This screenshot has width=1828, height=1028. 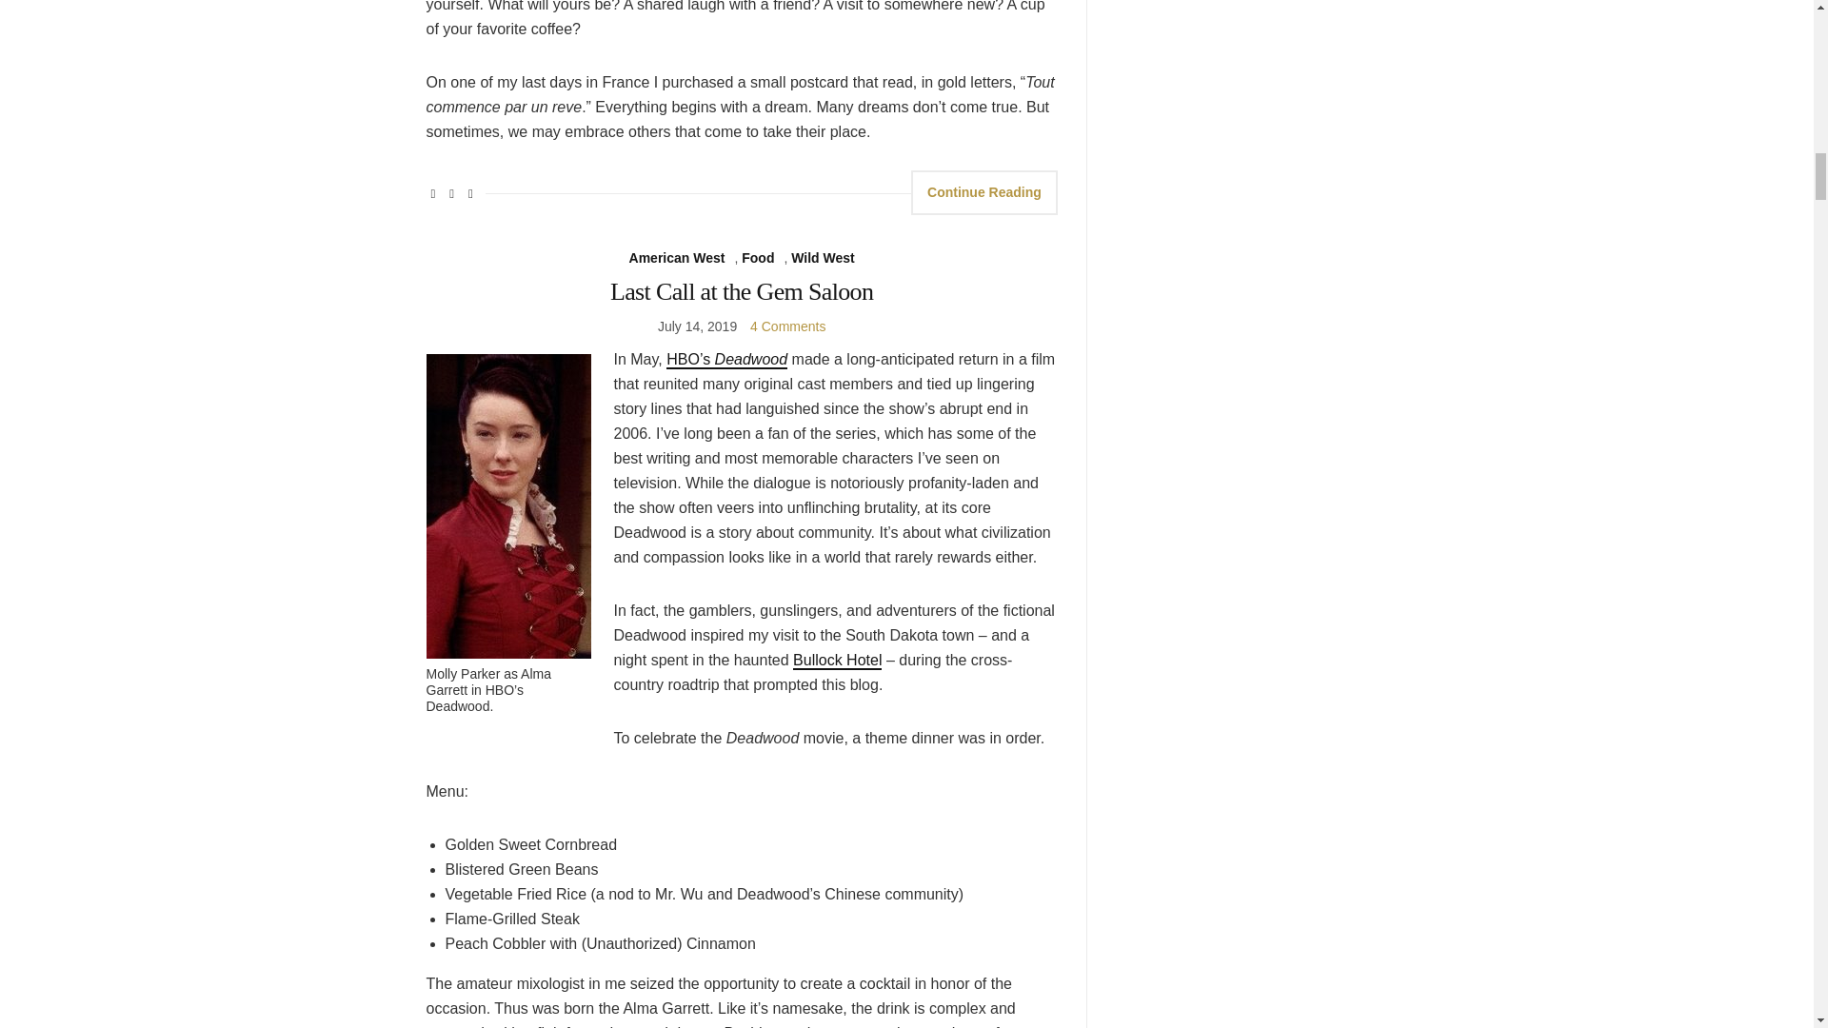 What do you see at coordinates (758, 258) in the screenshot?
I see `Food` at bounding box center [758, 258].